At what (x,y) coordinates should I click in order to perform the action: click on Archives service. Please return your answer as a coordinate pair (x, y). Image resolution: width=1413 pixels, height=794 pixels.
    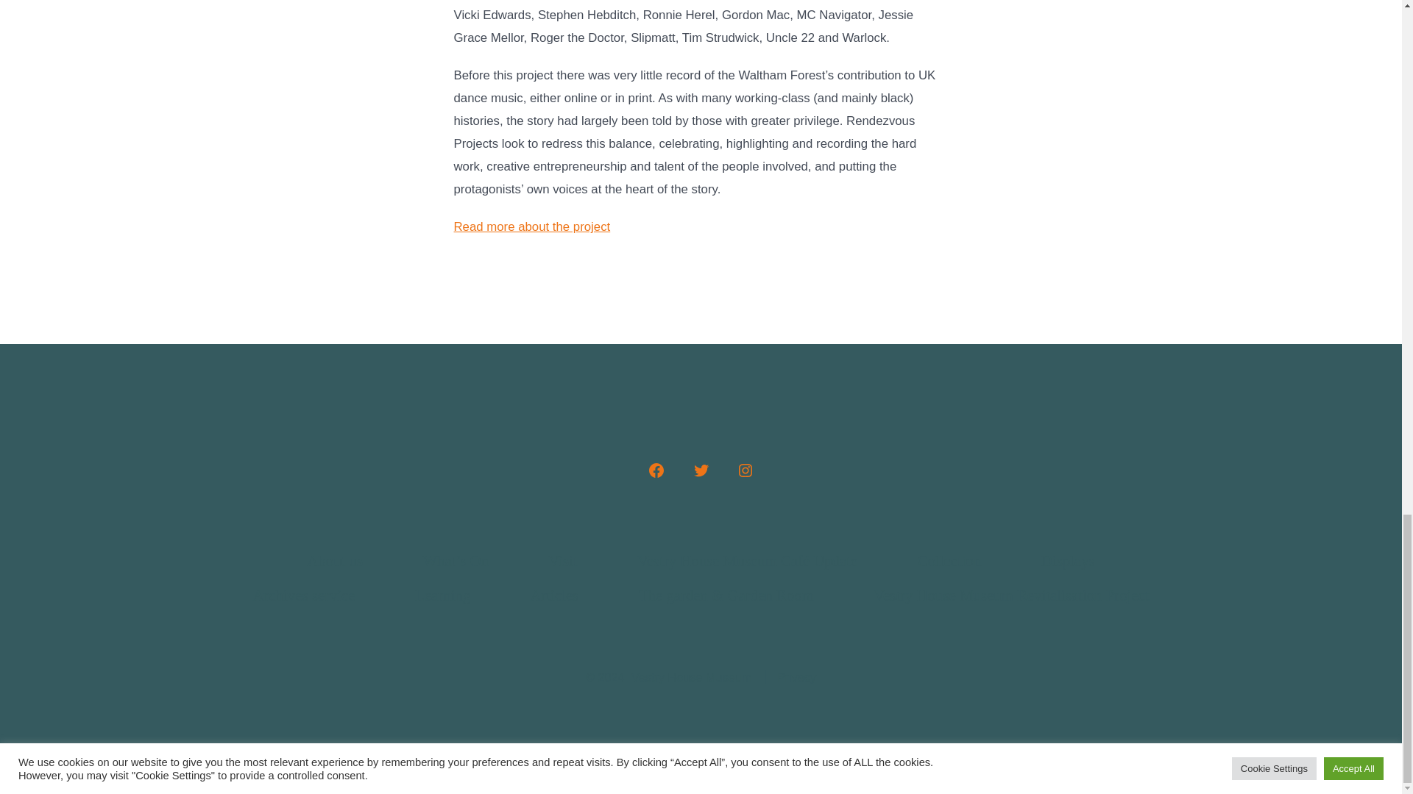
    Looking at the image, I should click on (303, 595).